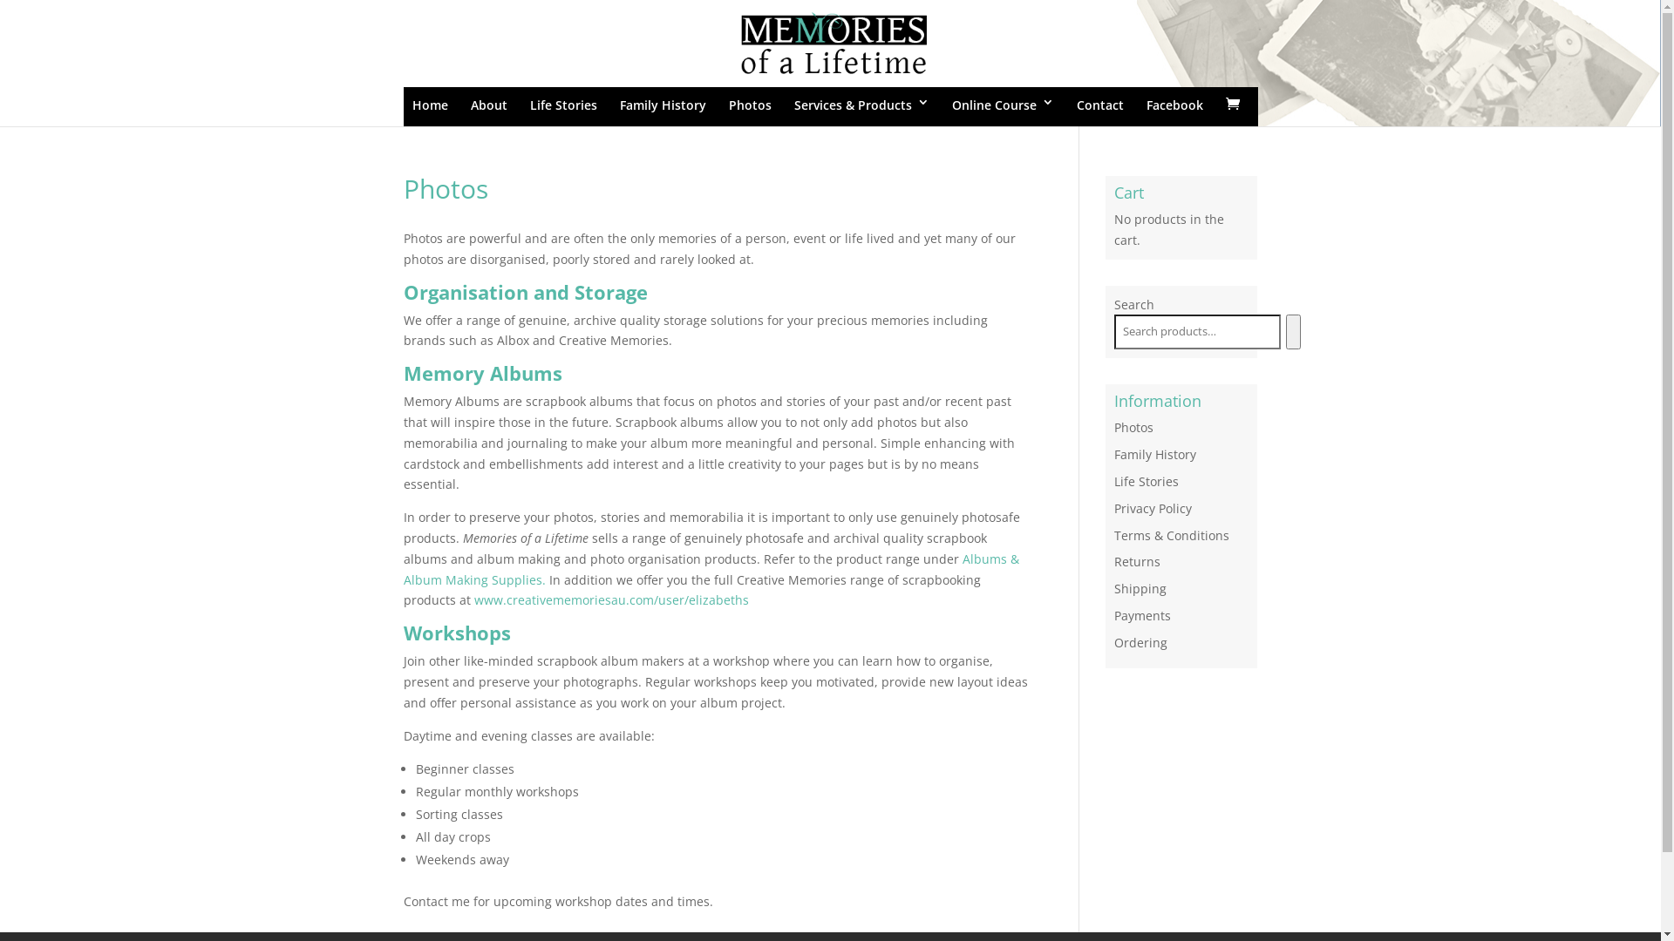 The height and width of the screenshot is (941, 1674). What do you see at coordinates (1142, 615) in the screenshot?
I see `Payments` at bounding box center [1142, 615].